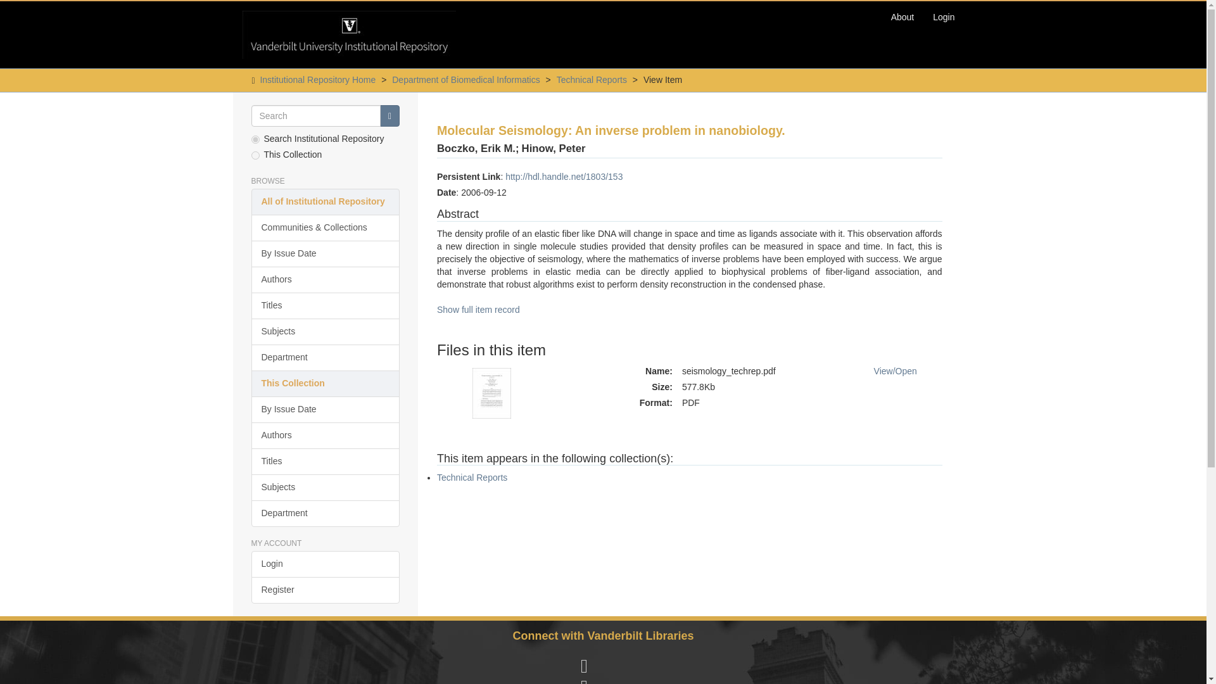  What do you see at coordinates (325, 384) in the screenshot?
I see `This Collection` at bounding box center [325, 384].